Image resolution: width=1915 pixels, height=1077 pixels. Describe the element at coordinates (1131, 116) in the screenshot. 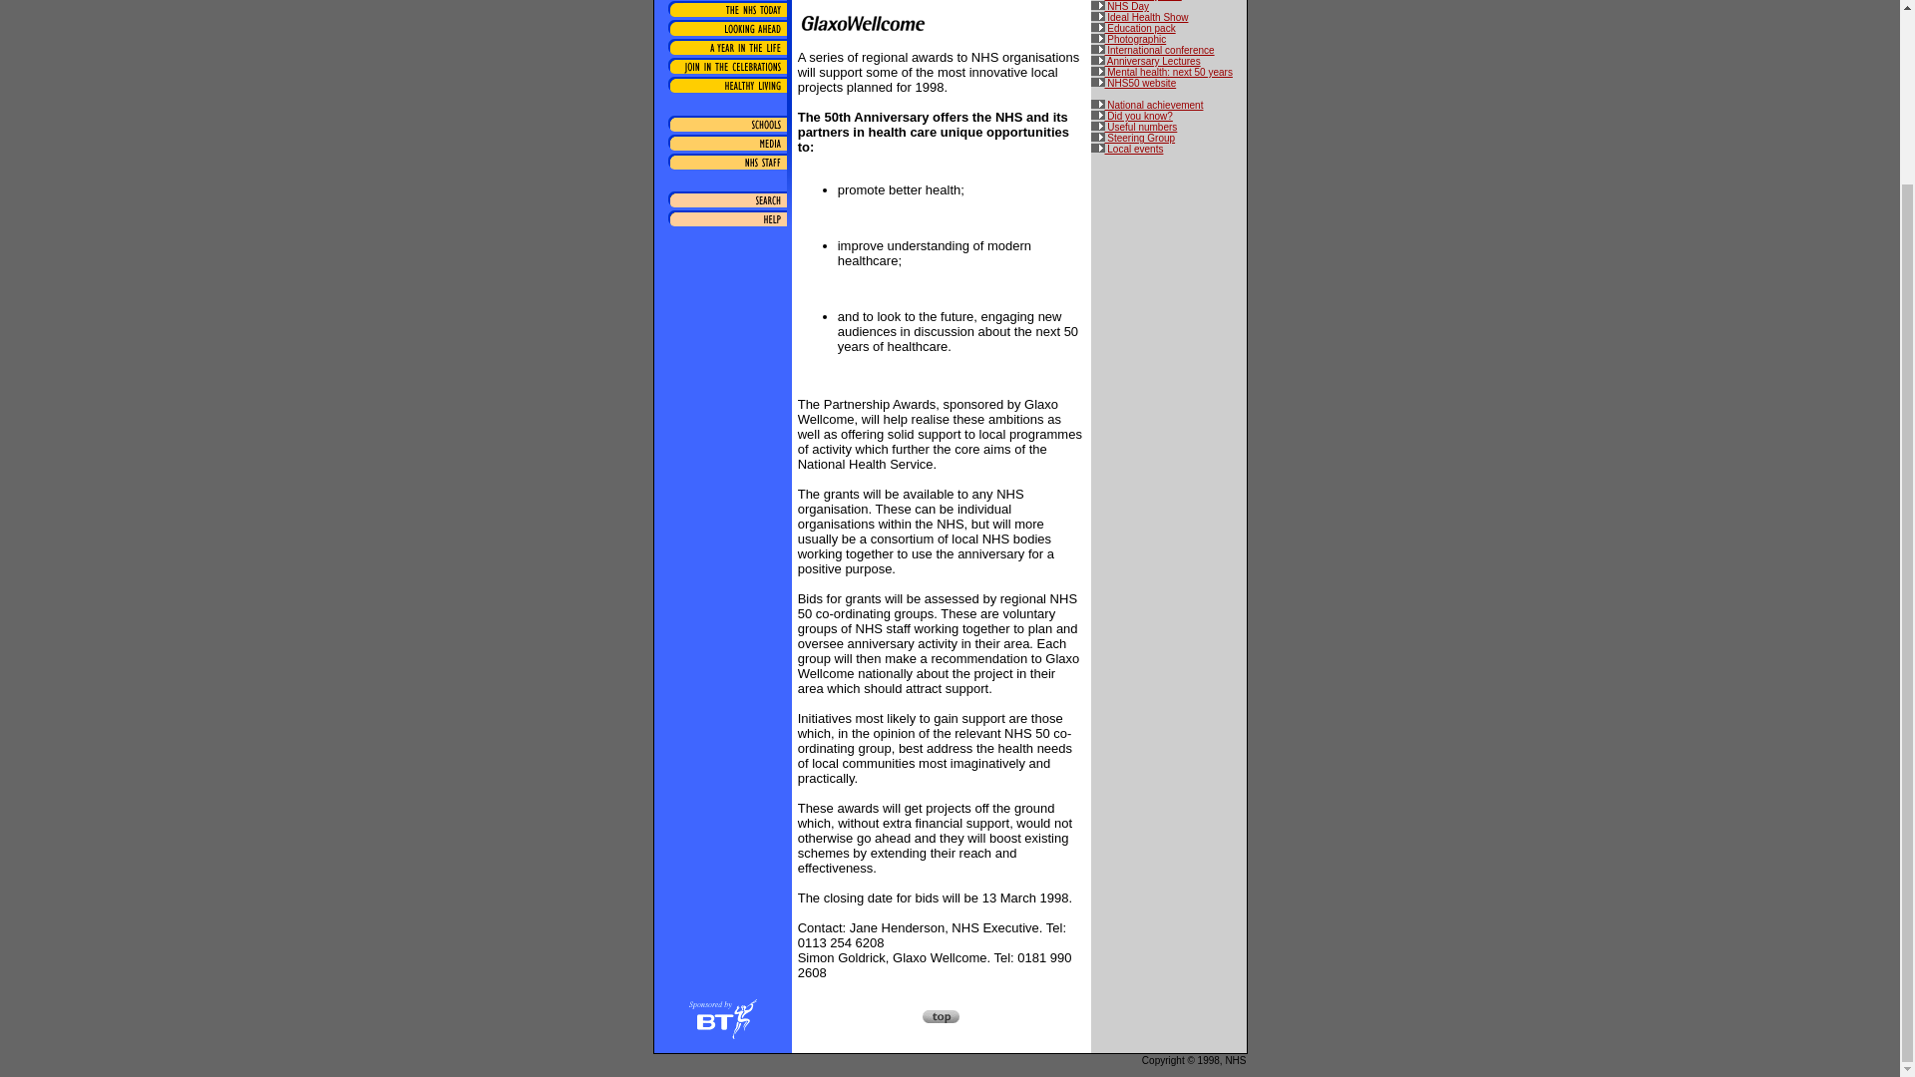

I see `Did you know?` at that location.